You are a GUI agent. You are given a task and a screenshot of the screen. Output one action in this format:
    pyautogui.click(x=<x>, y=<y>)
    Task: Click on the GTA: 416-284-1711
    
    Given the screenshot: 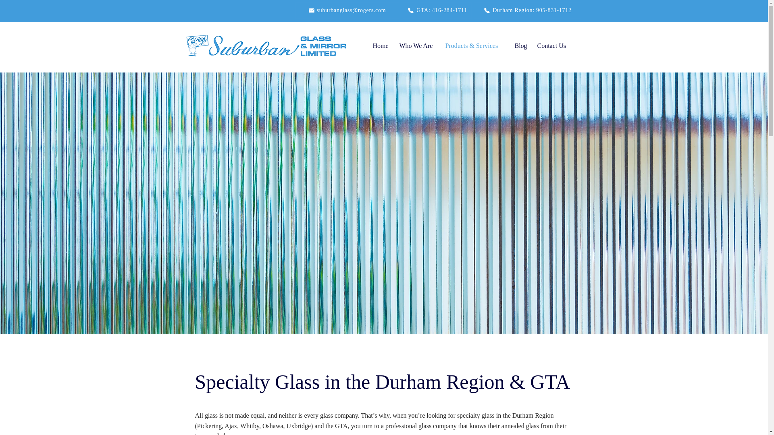 What is the action you would take?
    pyautogui.click(x=437, y=10)
    